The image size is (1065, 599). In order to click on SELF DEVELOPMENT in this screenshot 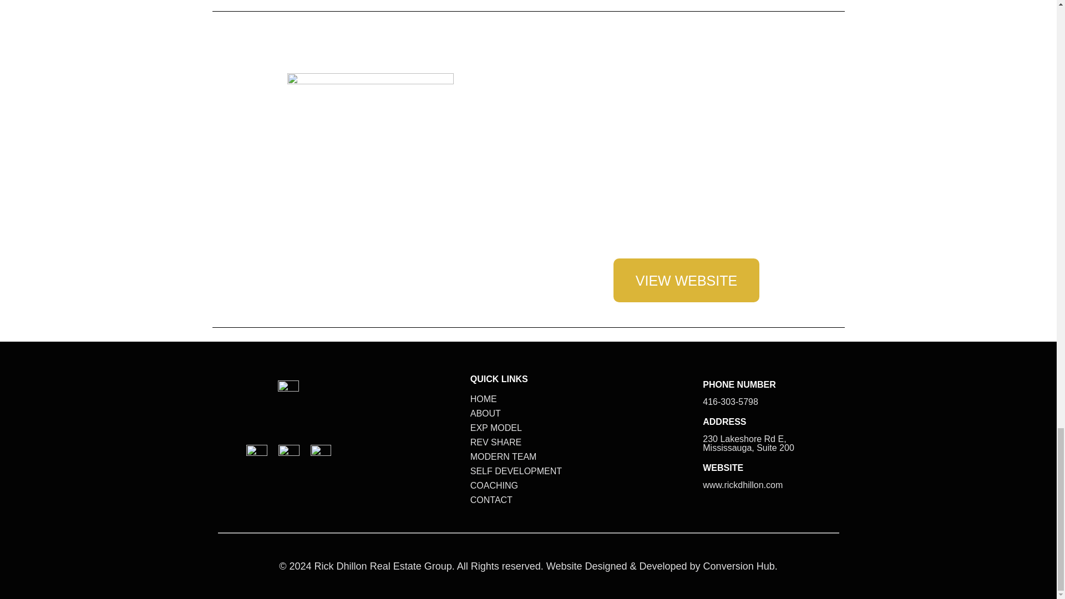, I will do `click(516, 471)`.